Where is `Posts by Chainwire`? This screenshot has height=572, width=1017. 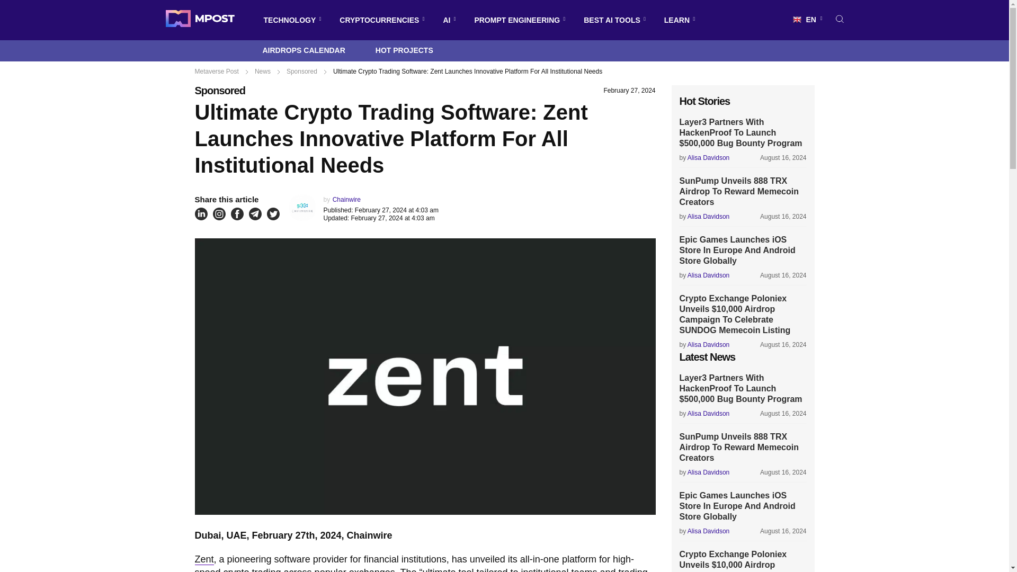 Posts by Chainwire is located at coordinates (346, 200).